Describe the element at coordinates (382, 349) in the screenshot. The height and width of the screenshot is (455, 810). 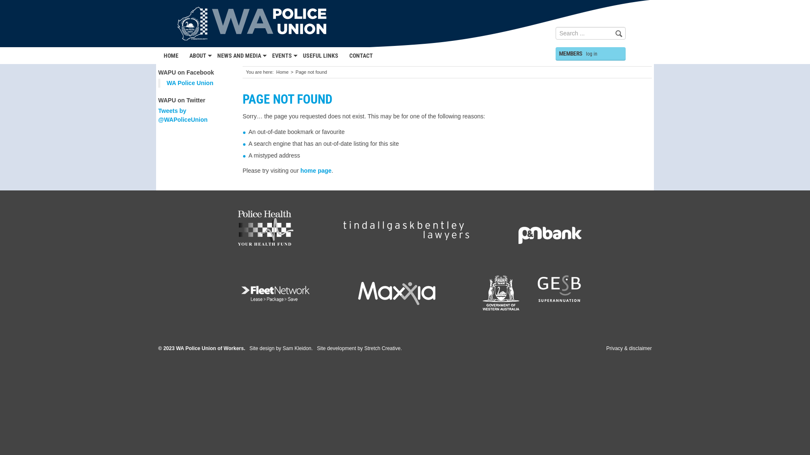
I see `Stretch Creative` at that location.